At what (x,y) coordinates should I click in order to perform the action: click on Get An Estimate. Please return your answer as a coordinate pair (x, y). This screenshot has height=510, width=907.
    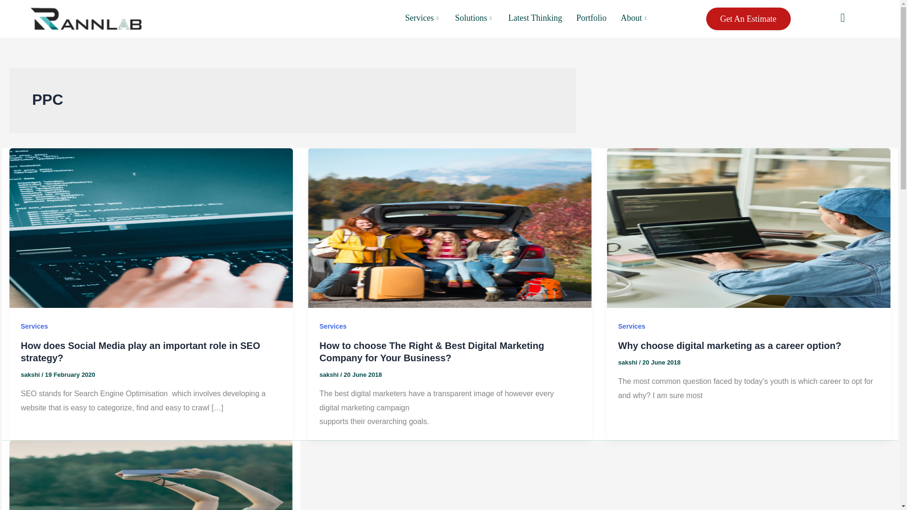
    Looking at the image, I should click on (748, 19).